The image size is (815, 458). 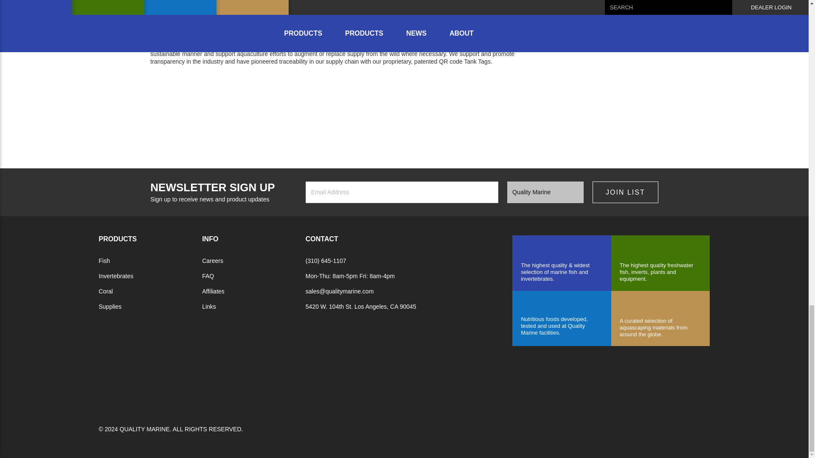 What do you see at coordinates (207, 88) in the screenshot?
I see `Twitter` at bounding box center [207, 88].